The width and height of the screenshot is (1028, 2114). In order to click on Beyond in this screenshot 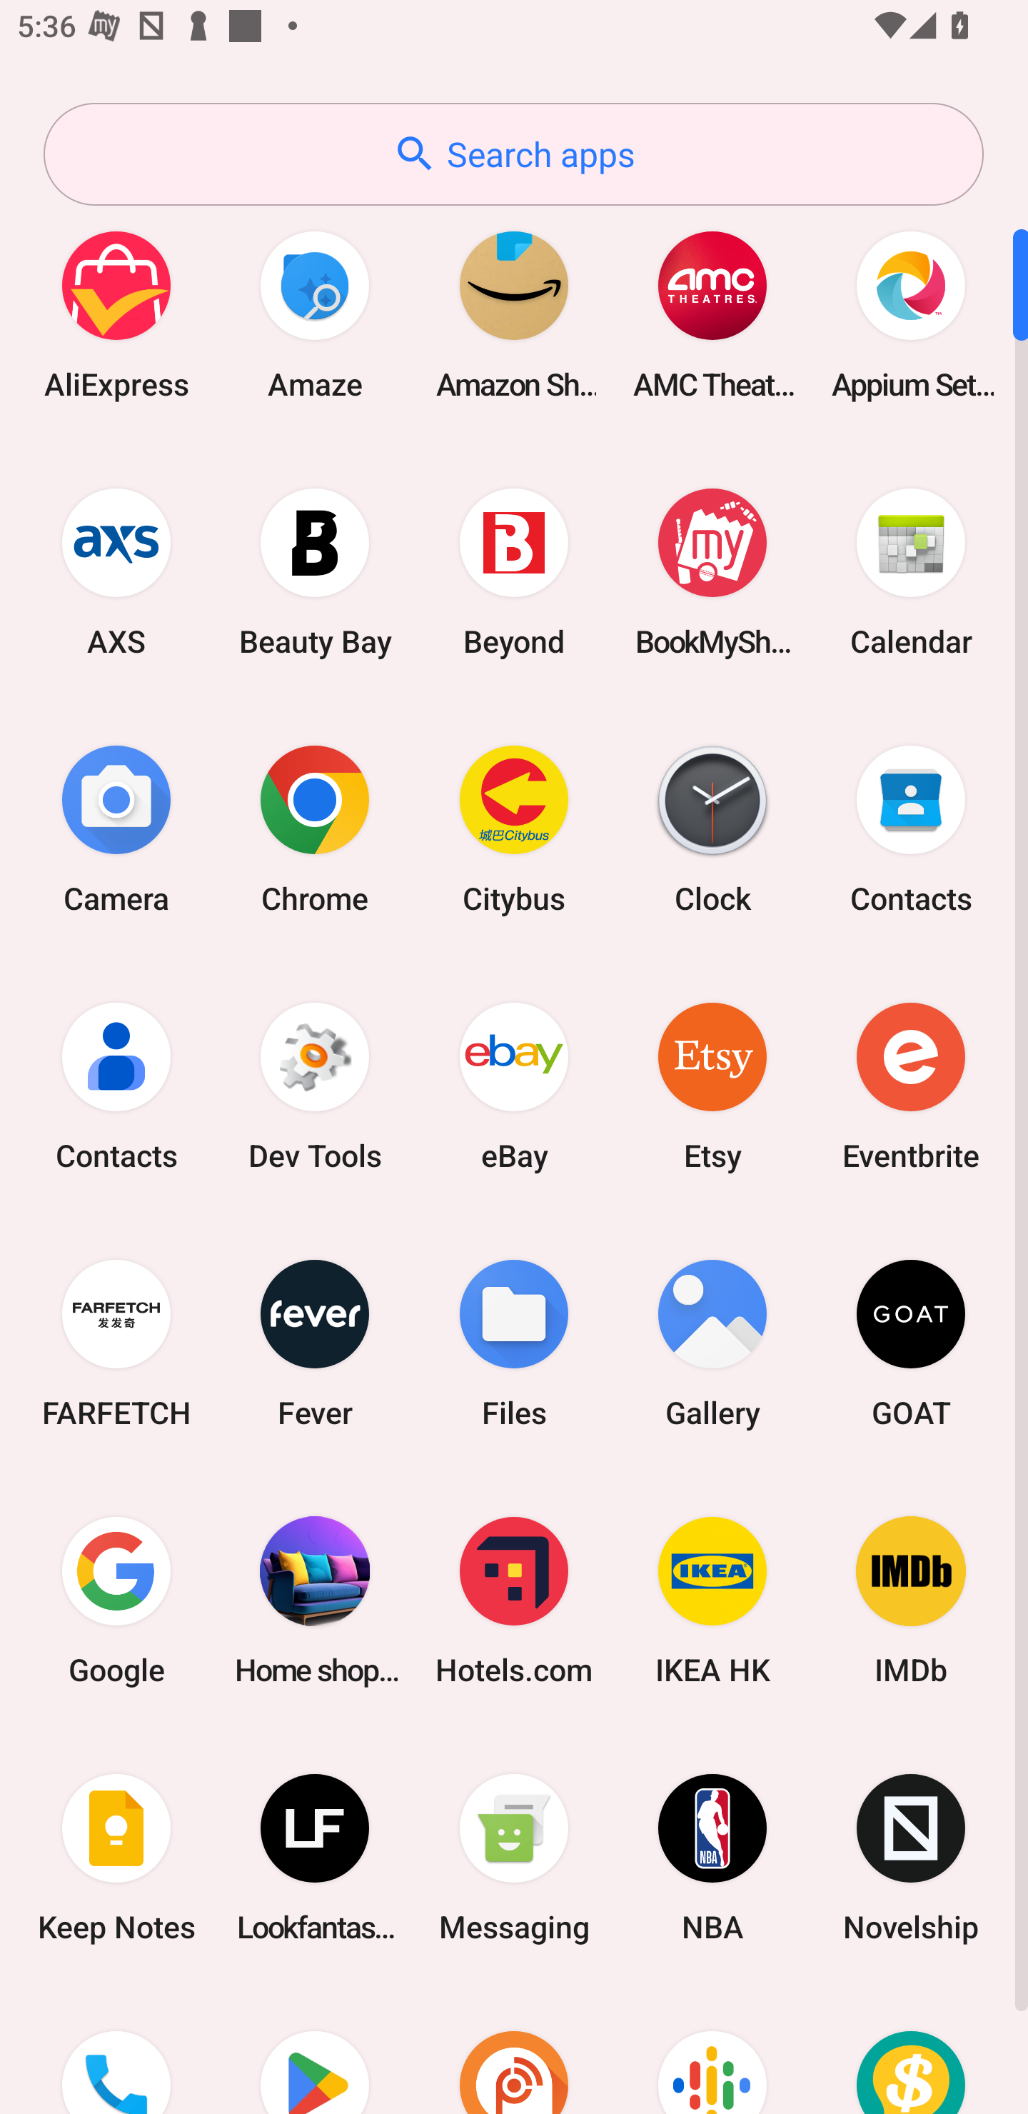, I will do `click(514, 571)`.